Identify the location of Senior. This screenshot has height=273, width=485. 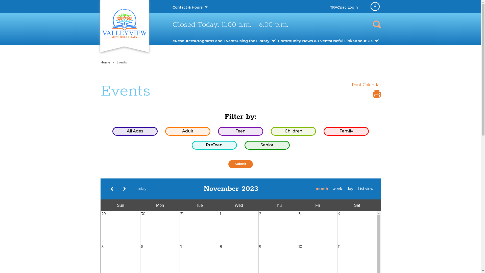
(267, 145).